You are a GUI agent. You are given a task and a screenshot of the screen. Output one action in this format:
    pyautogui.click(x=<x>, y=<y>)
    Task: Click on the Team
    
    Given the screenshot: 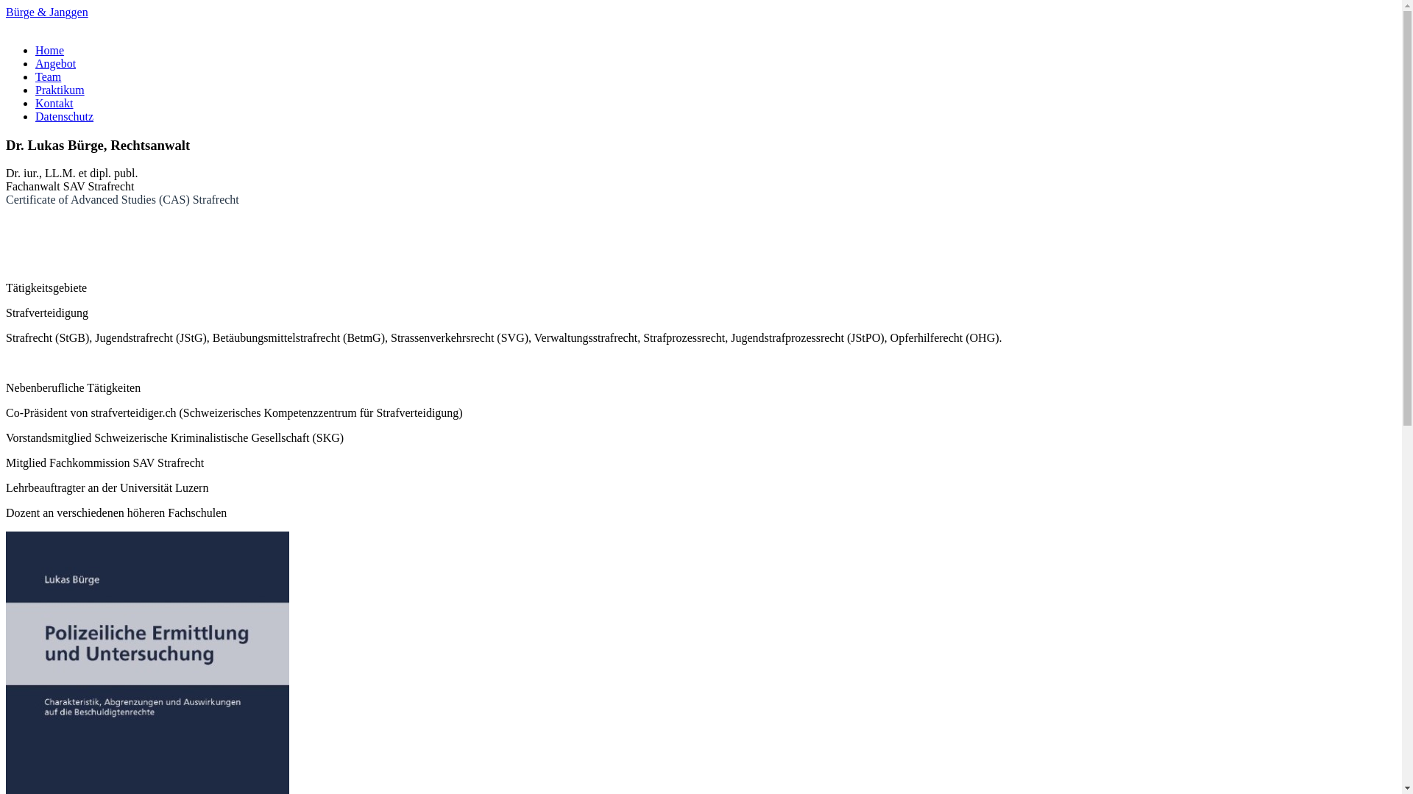 What is the action you would take?
    pyautogui.click(x=49, y=76)
    